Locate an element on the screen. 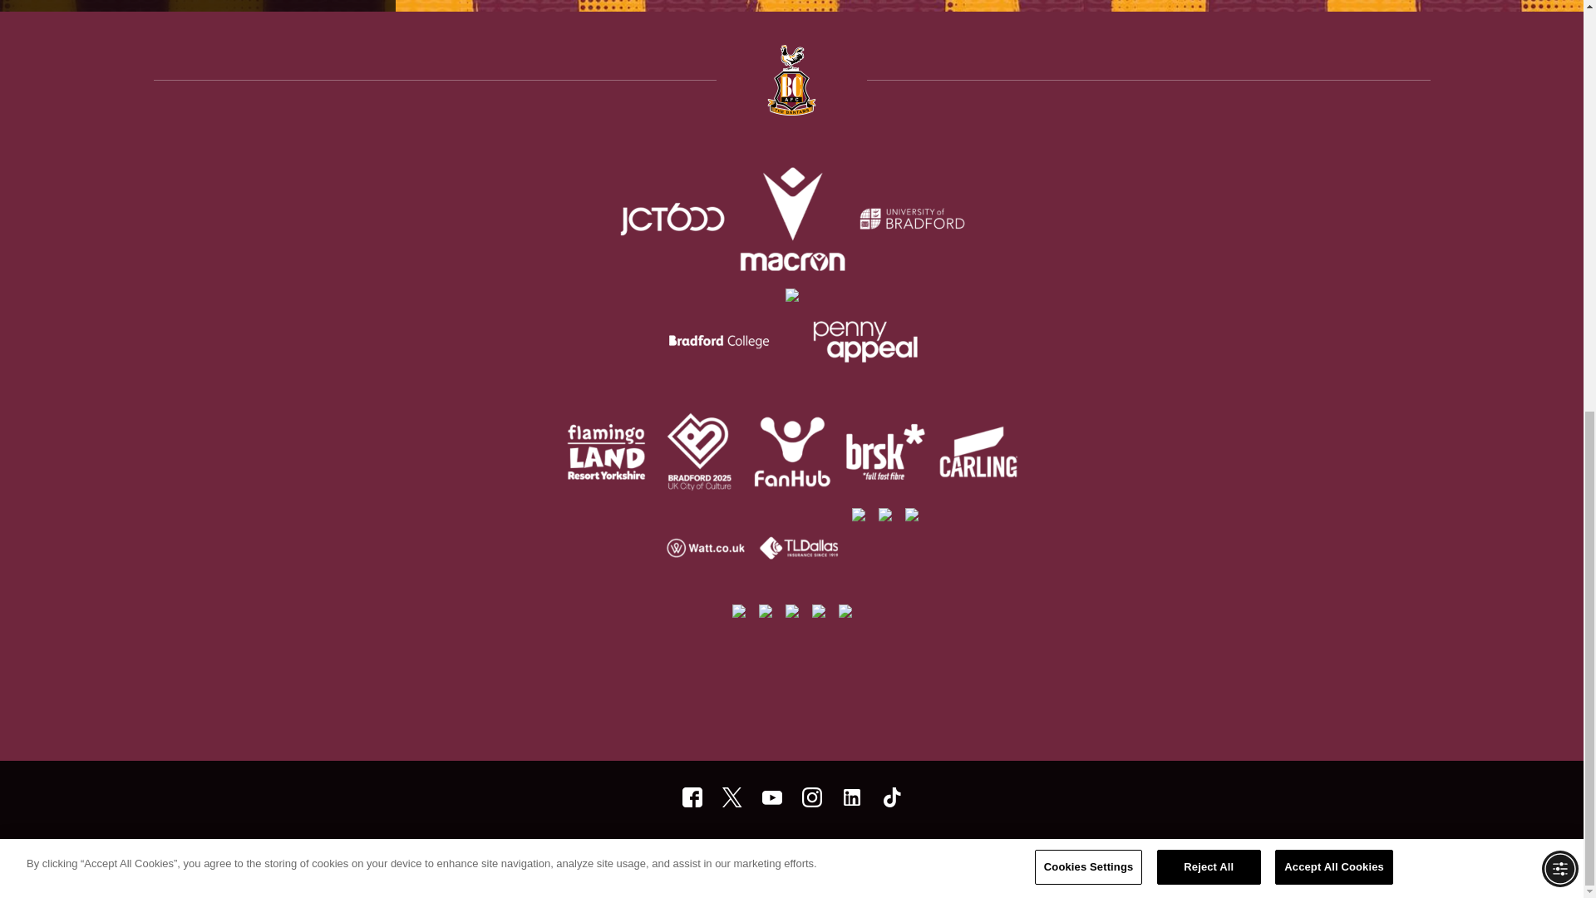  Accessibility is located at coordinates (789, 854).